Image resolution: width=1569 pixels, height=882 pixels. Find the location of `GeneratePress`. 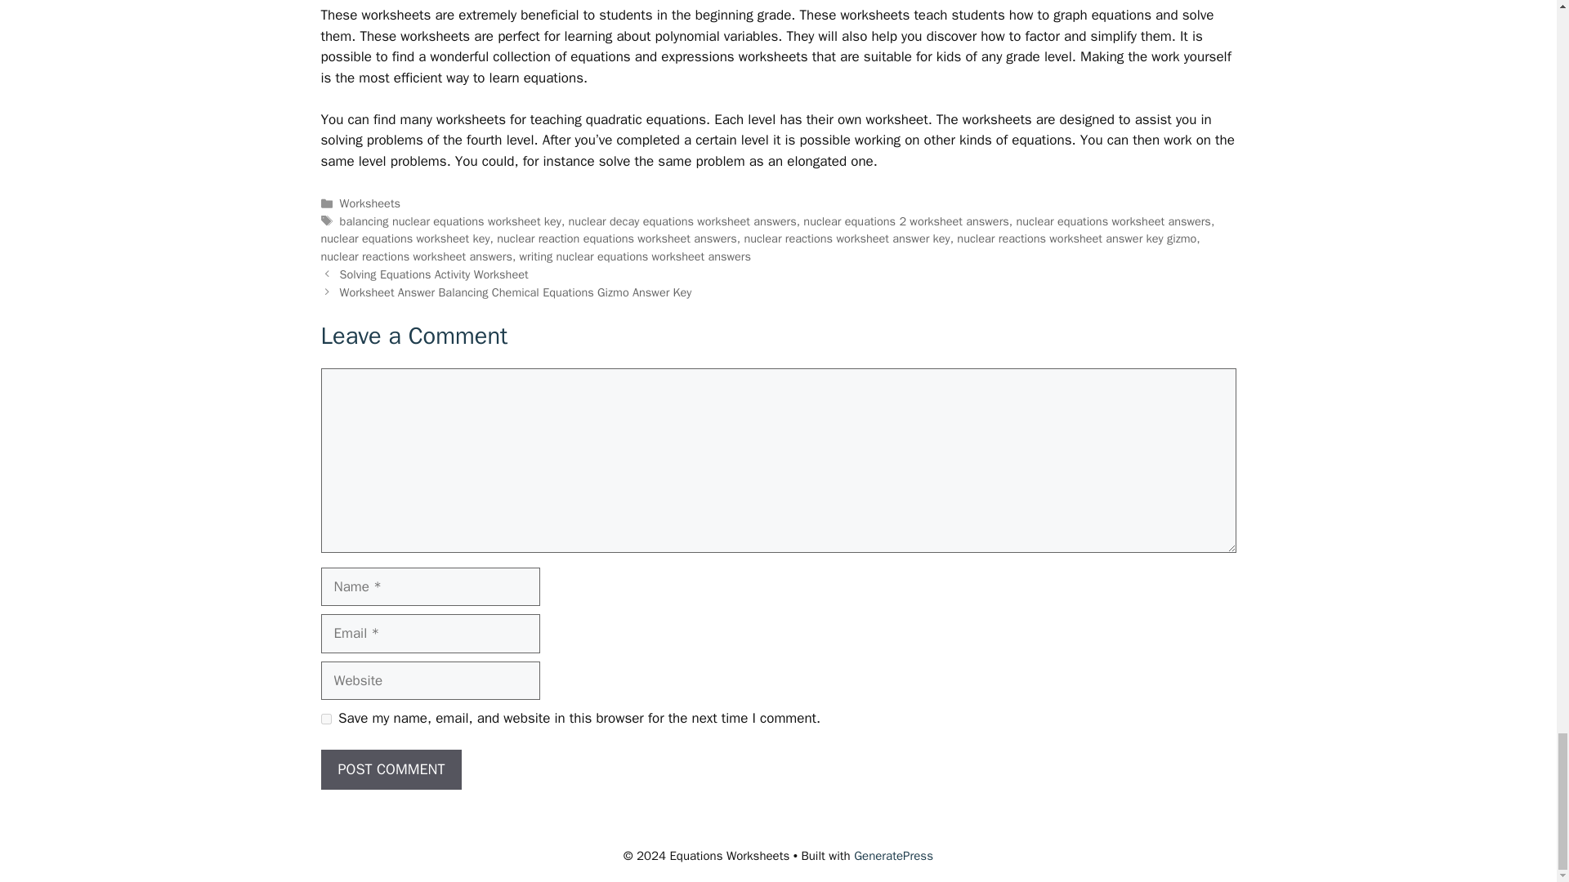

GeneratePress is located at coordinates (893, 856).